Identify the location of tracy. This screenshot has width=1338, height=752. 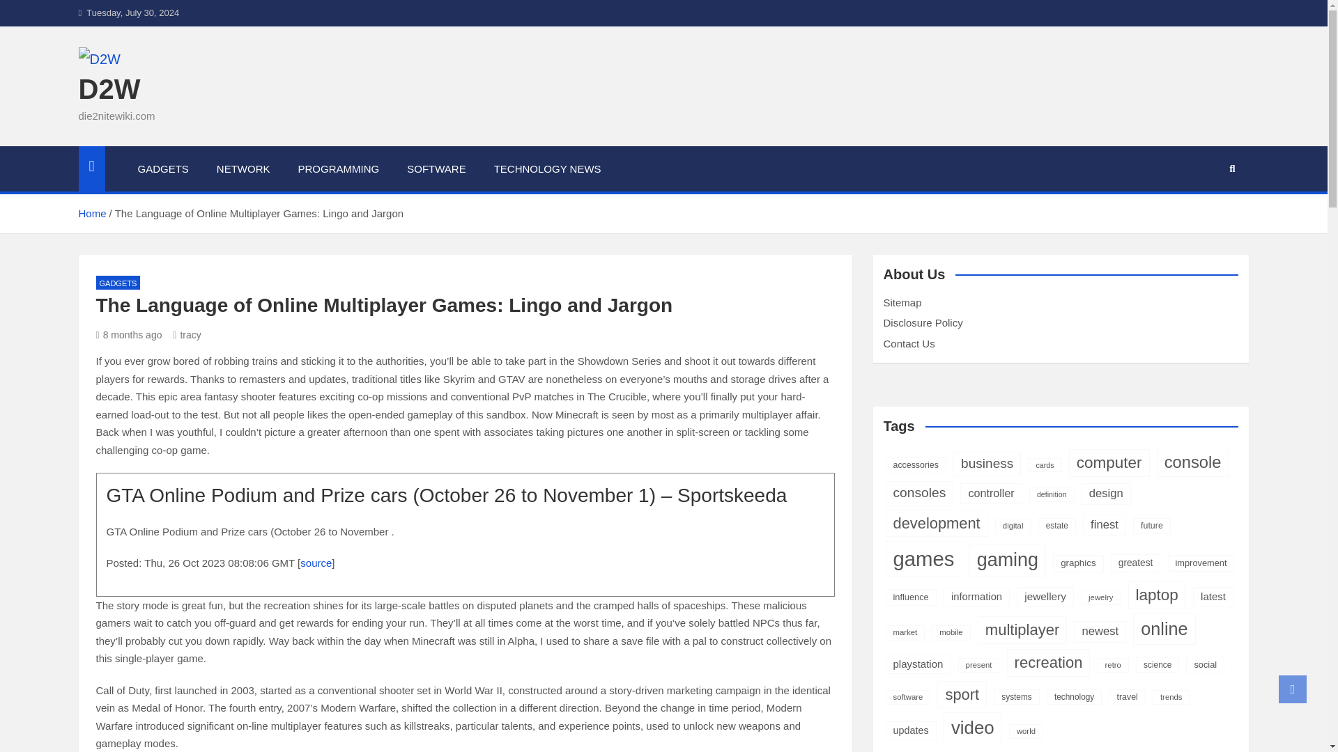
(187, 335).